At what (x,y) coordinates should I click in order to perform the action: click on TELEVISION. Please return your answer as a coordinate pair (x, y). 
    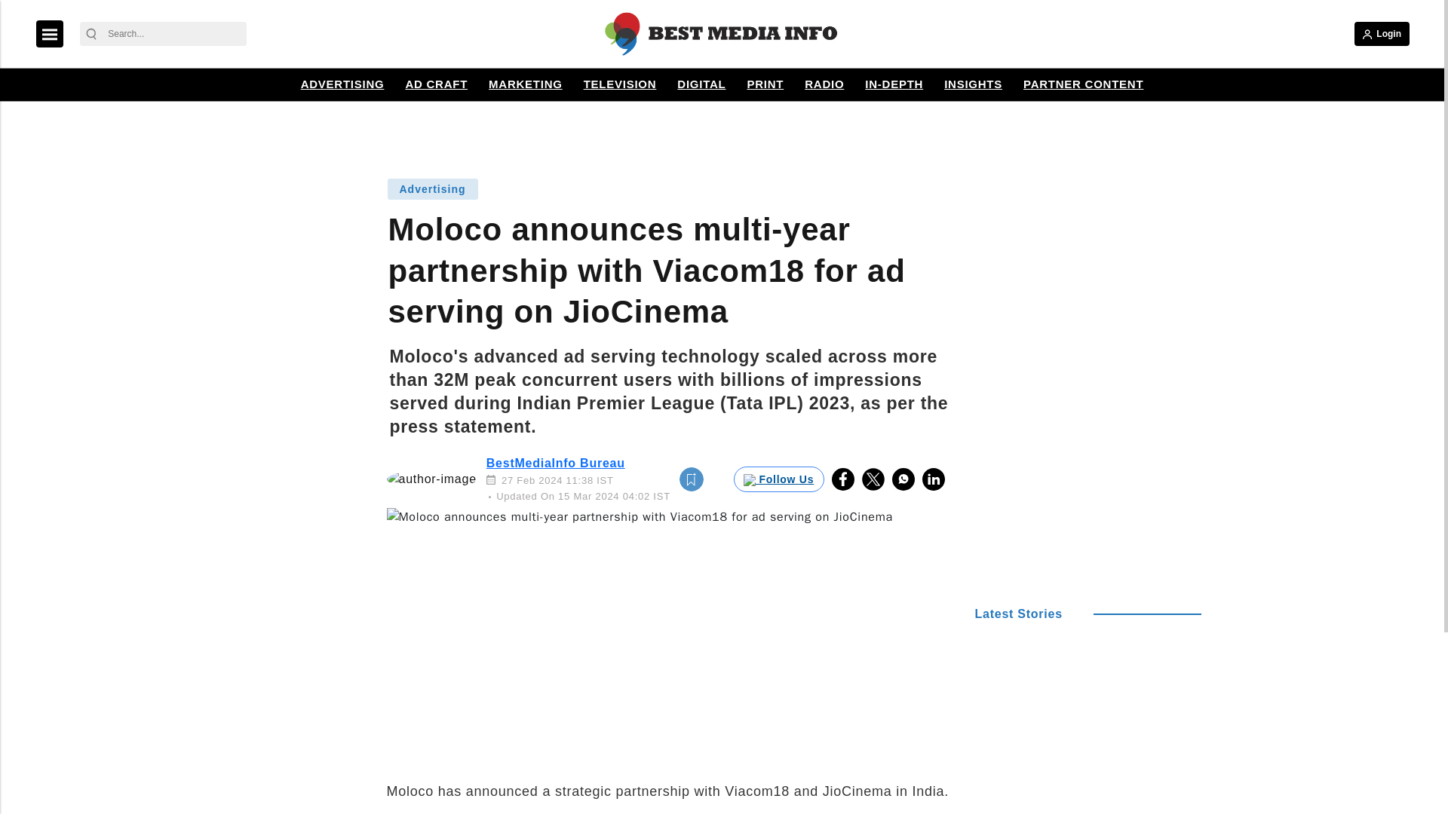
    Looking at the image, I should click on (620, 84).